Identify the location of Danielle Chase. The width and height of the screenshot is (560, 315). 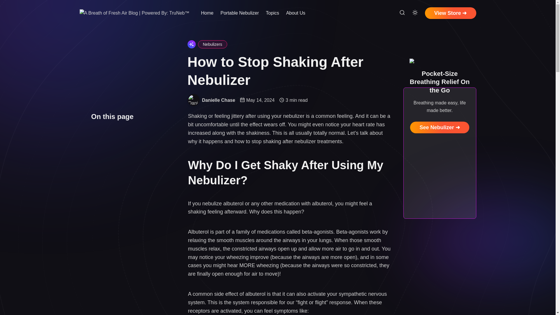
(193, 100).